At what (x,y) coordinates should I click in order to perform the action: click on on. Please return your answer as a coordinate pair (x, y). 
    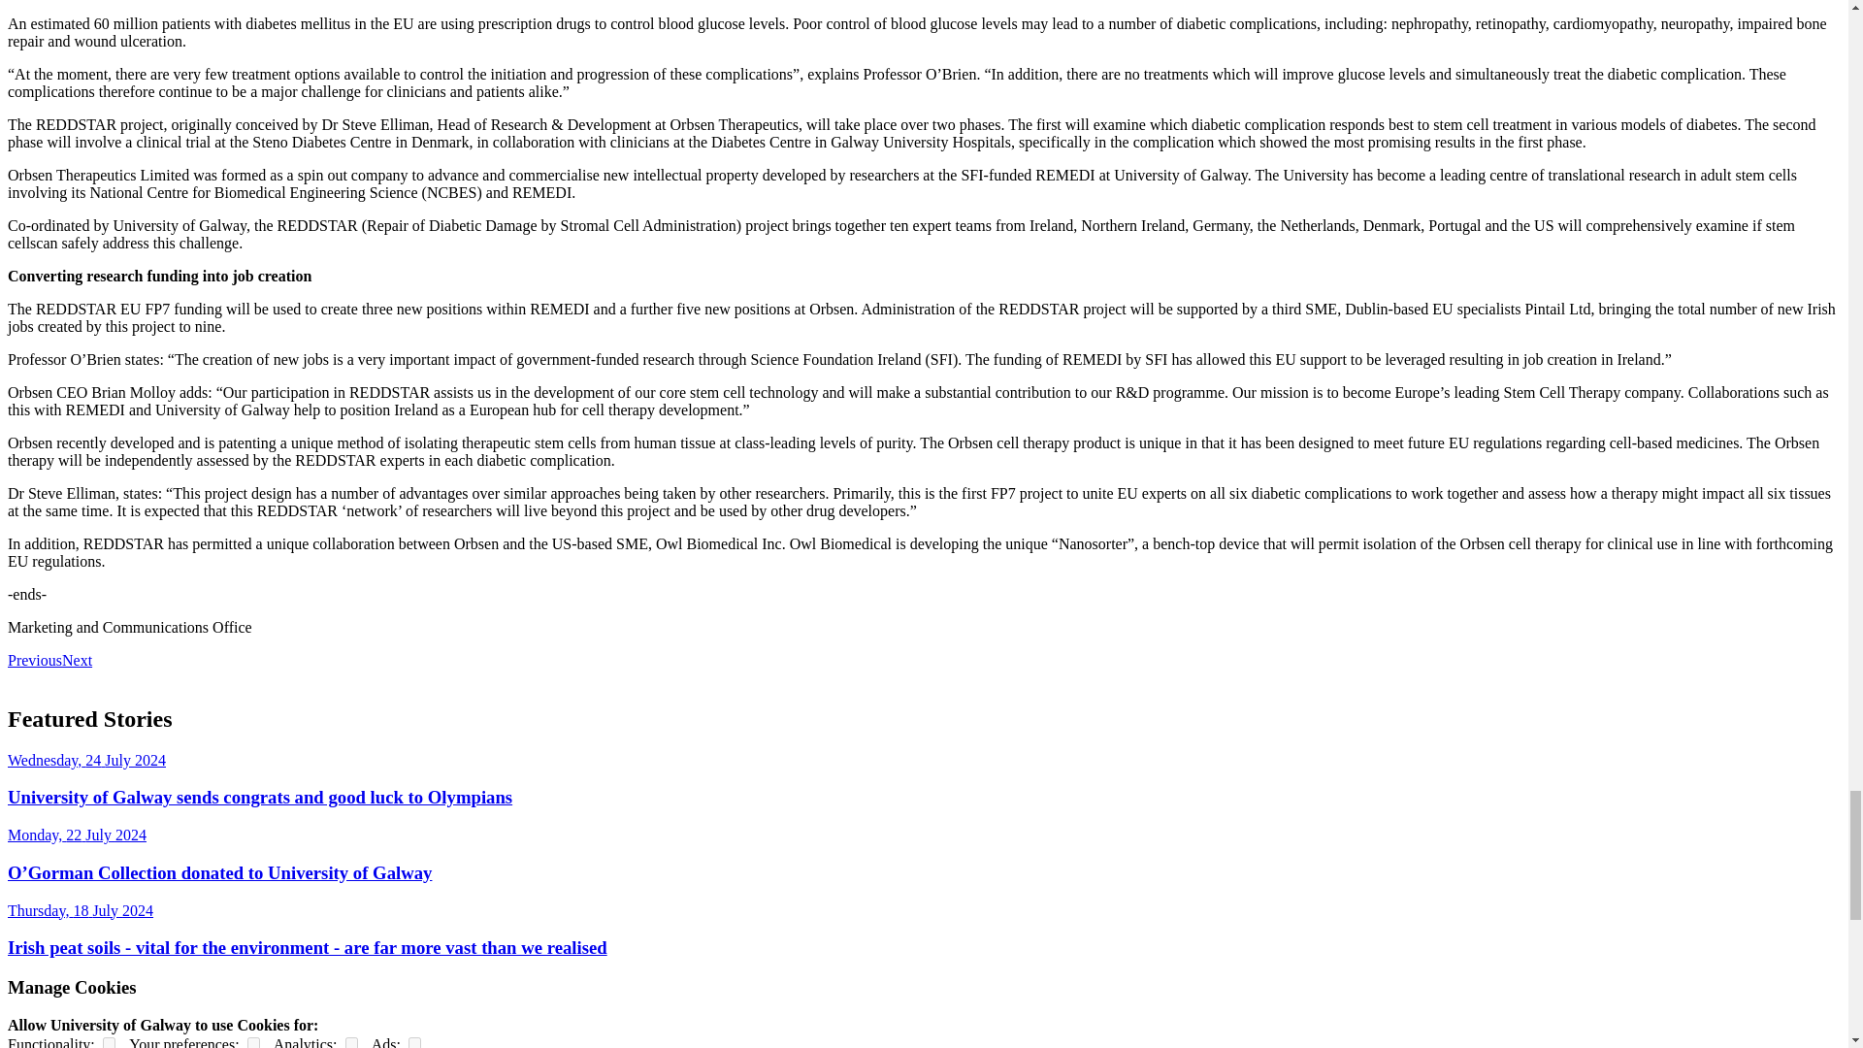
    Looking at the image, I should click on (254, 1042).